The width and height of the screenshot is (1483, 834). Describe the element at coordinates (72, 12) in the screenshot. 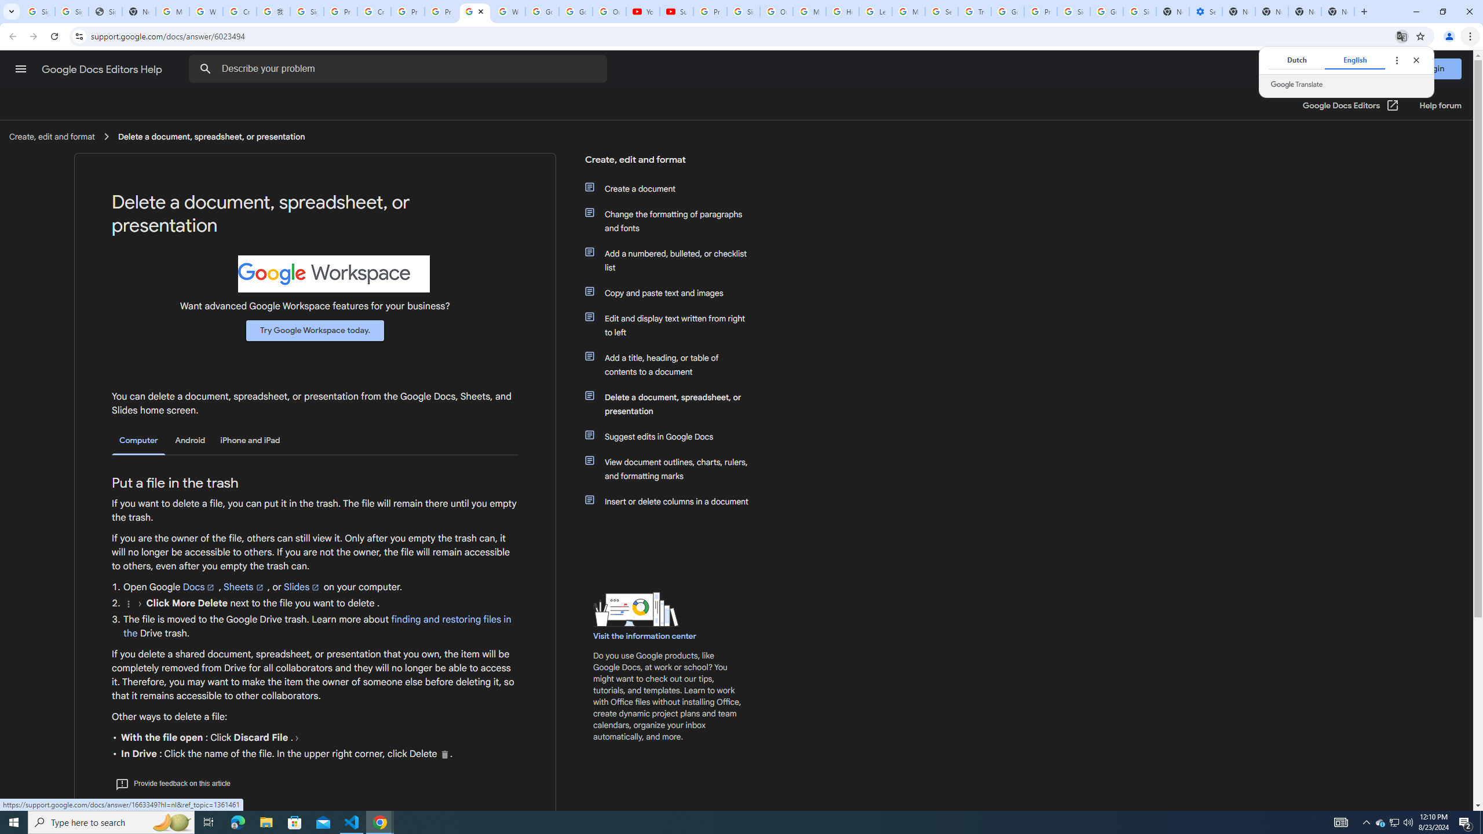

I see `Sign in - Google Accounts` at that location.